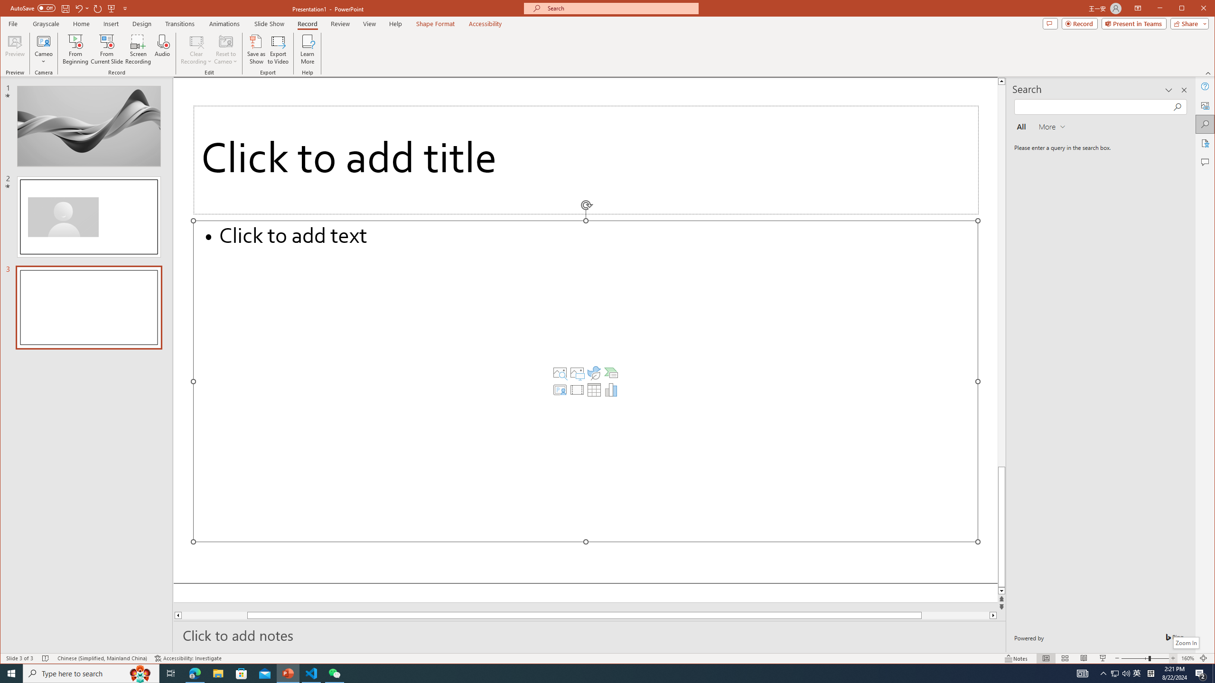 The image size is (1215, 683). I want to click on Content Placeholder, so click(11, 674).